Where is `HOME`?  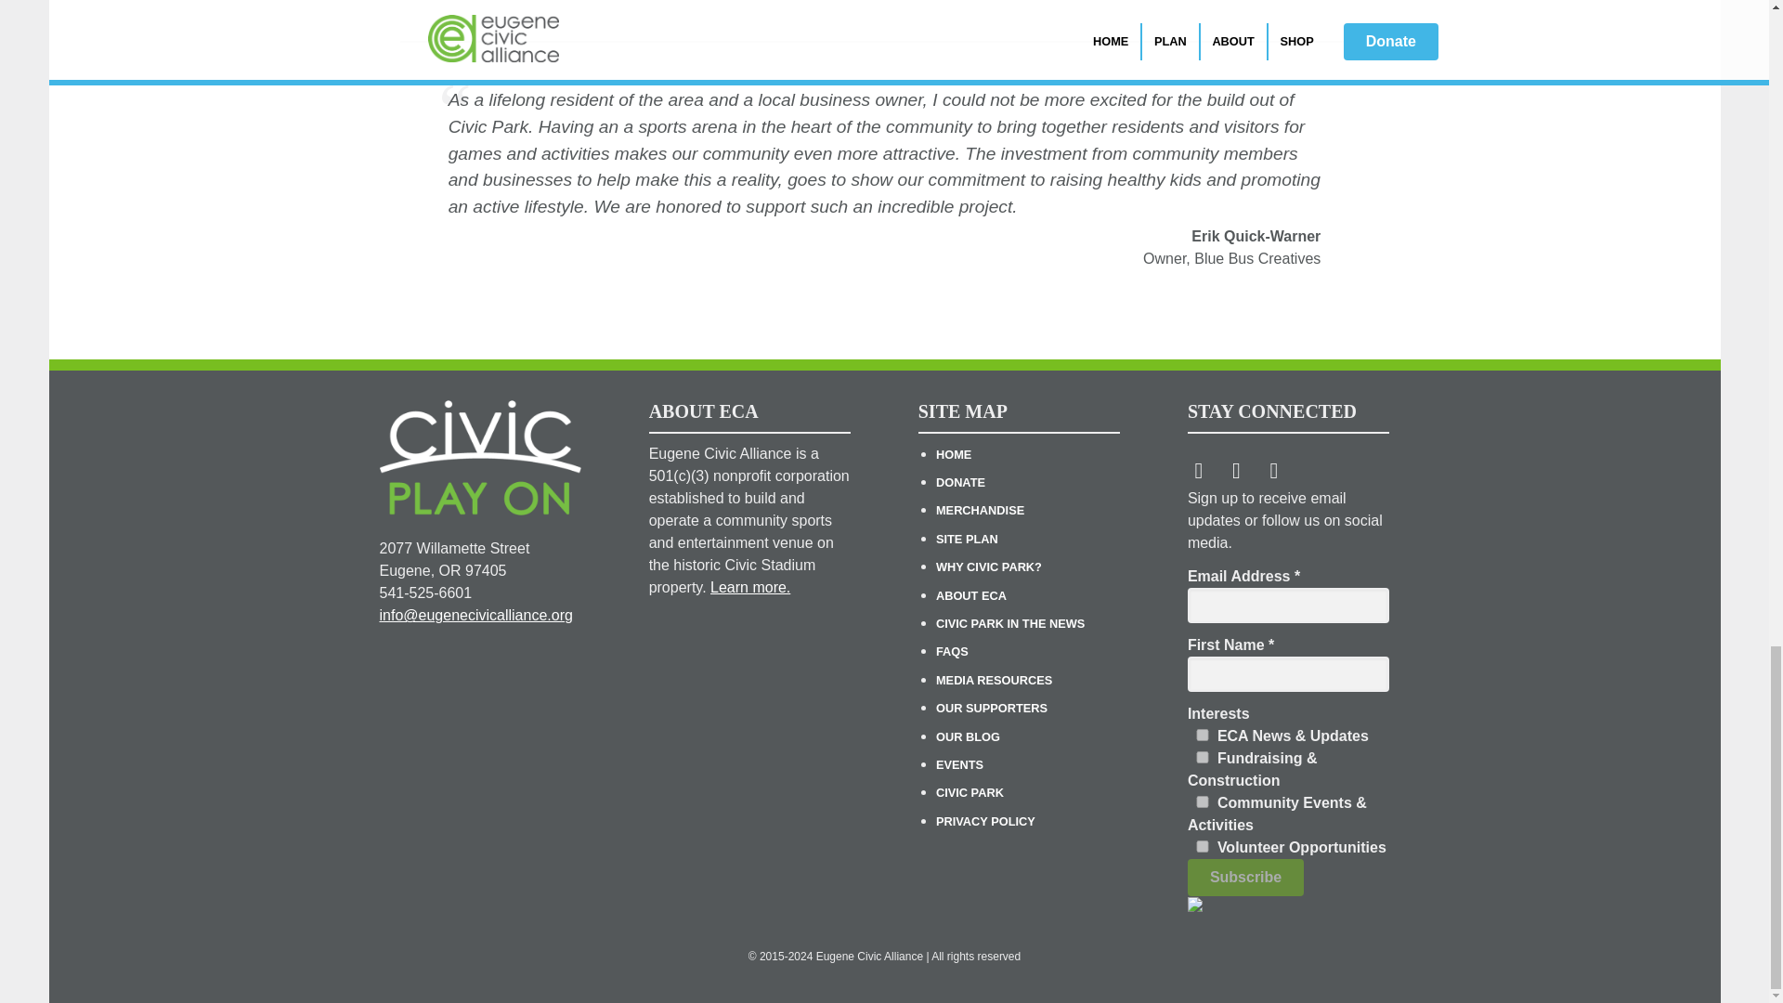
HOME is located at coordinates (954, 453).